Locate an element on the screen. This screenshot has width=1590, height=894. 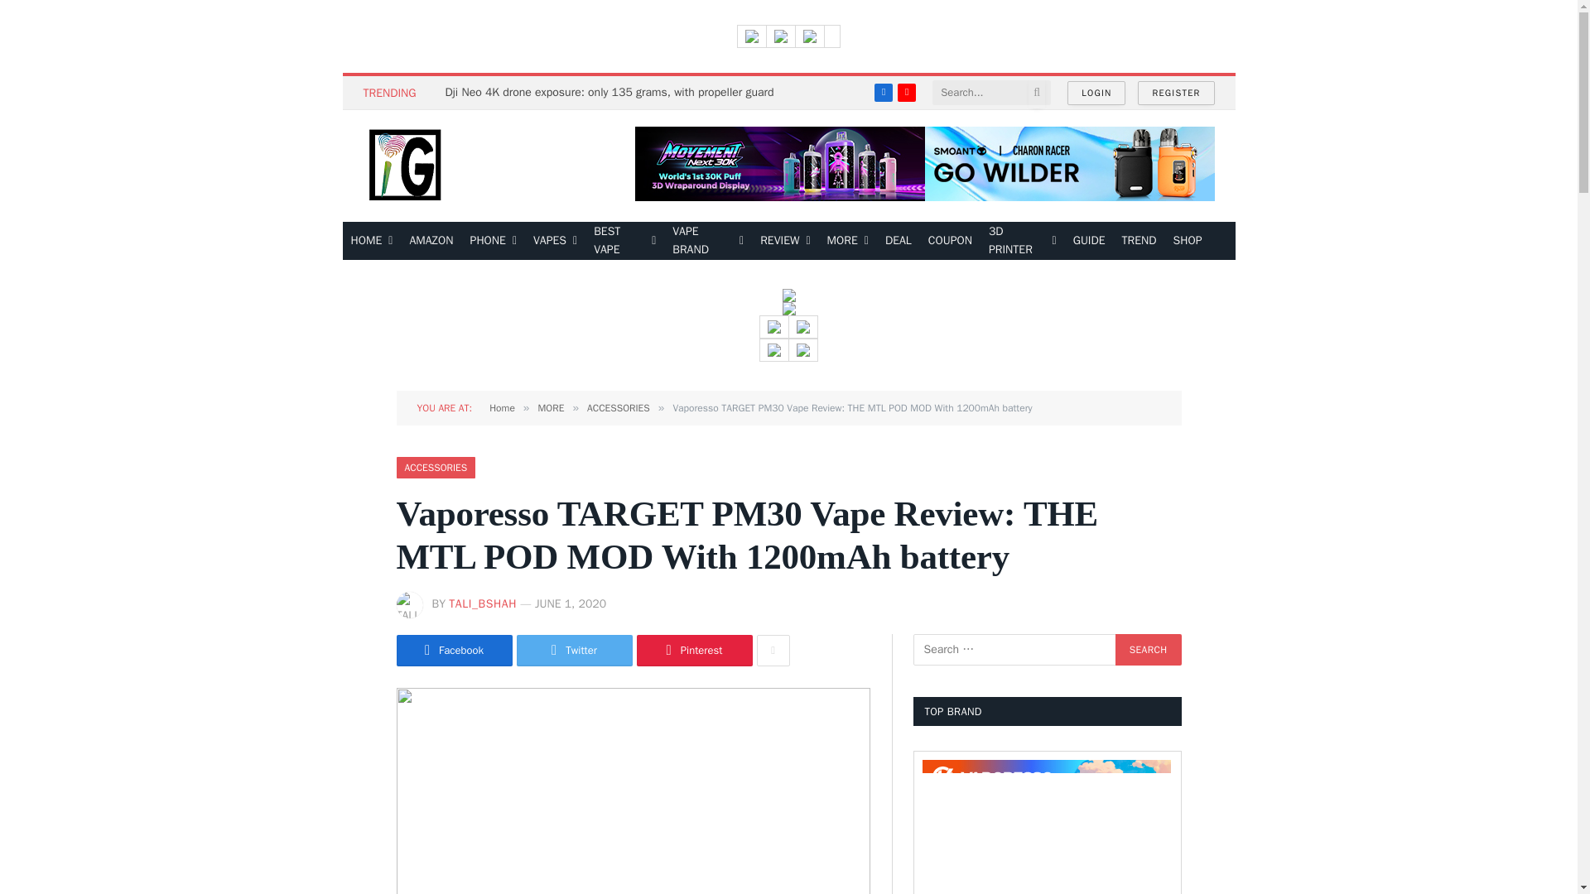
Share on Facebook is located at coordinates (454, 650).